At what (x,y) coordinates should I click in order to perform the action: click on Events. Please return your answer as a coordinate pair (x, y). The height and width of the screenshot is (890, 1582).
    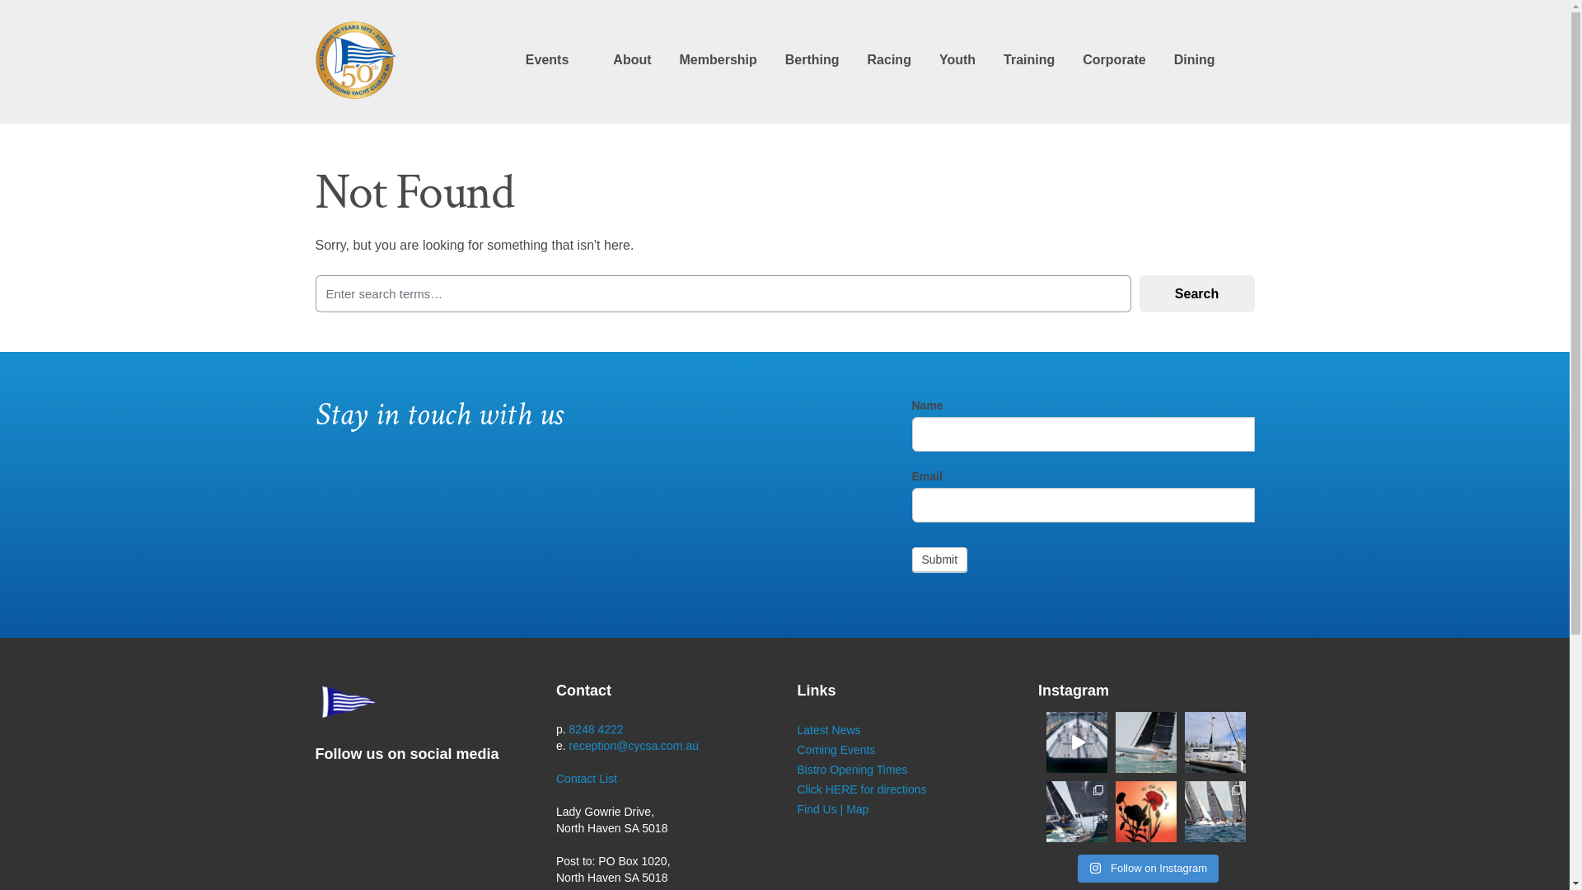
    Looking at the image, I should click on (547, 60).